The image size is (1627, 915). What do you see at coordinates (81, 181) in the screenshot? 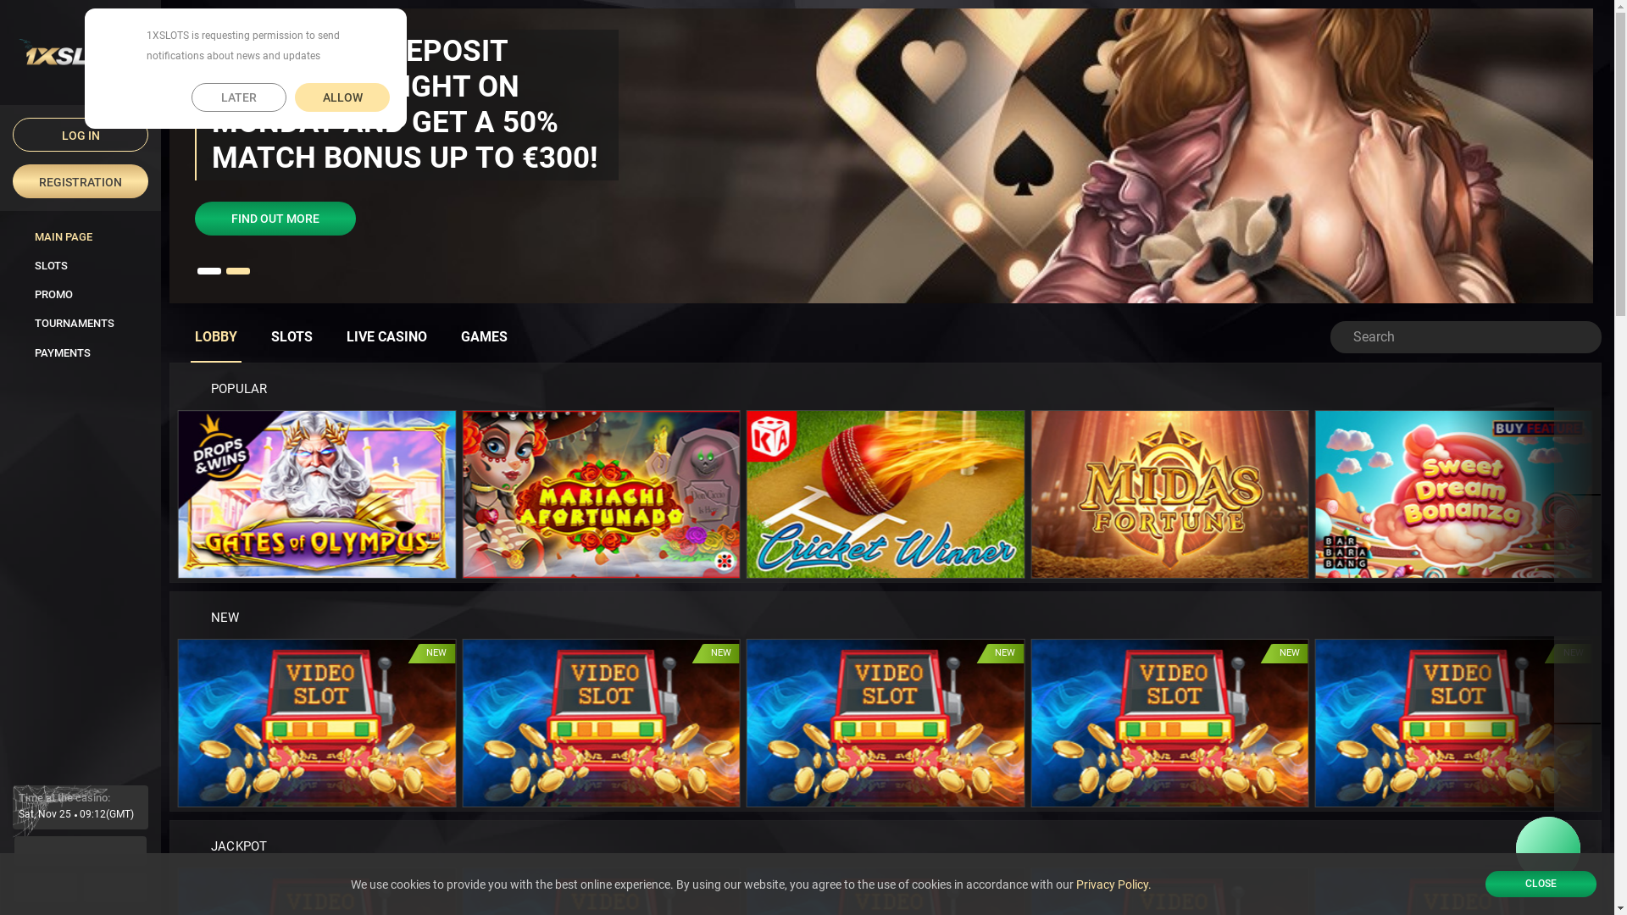
I see `REGISTRATION` at bounding box center [81, 181].